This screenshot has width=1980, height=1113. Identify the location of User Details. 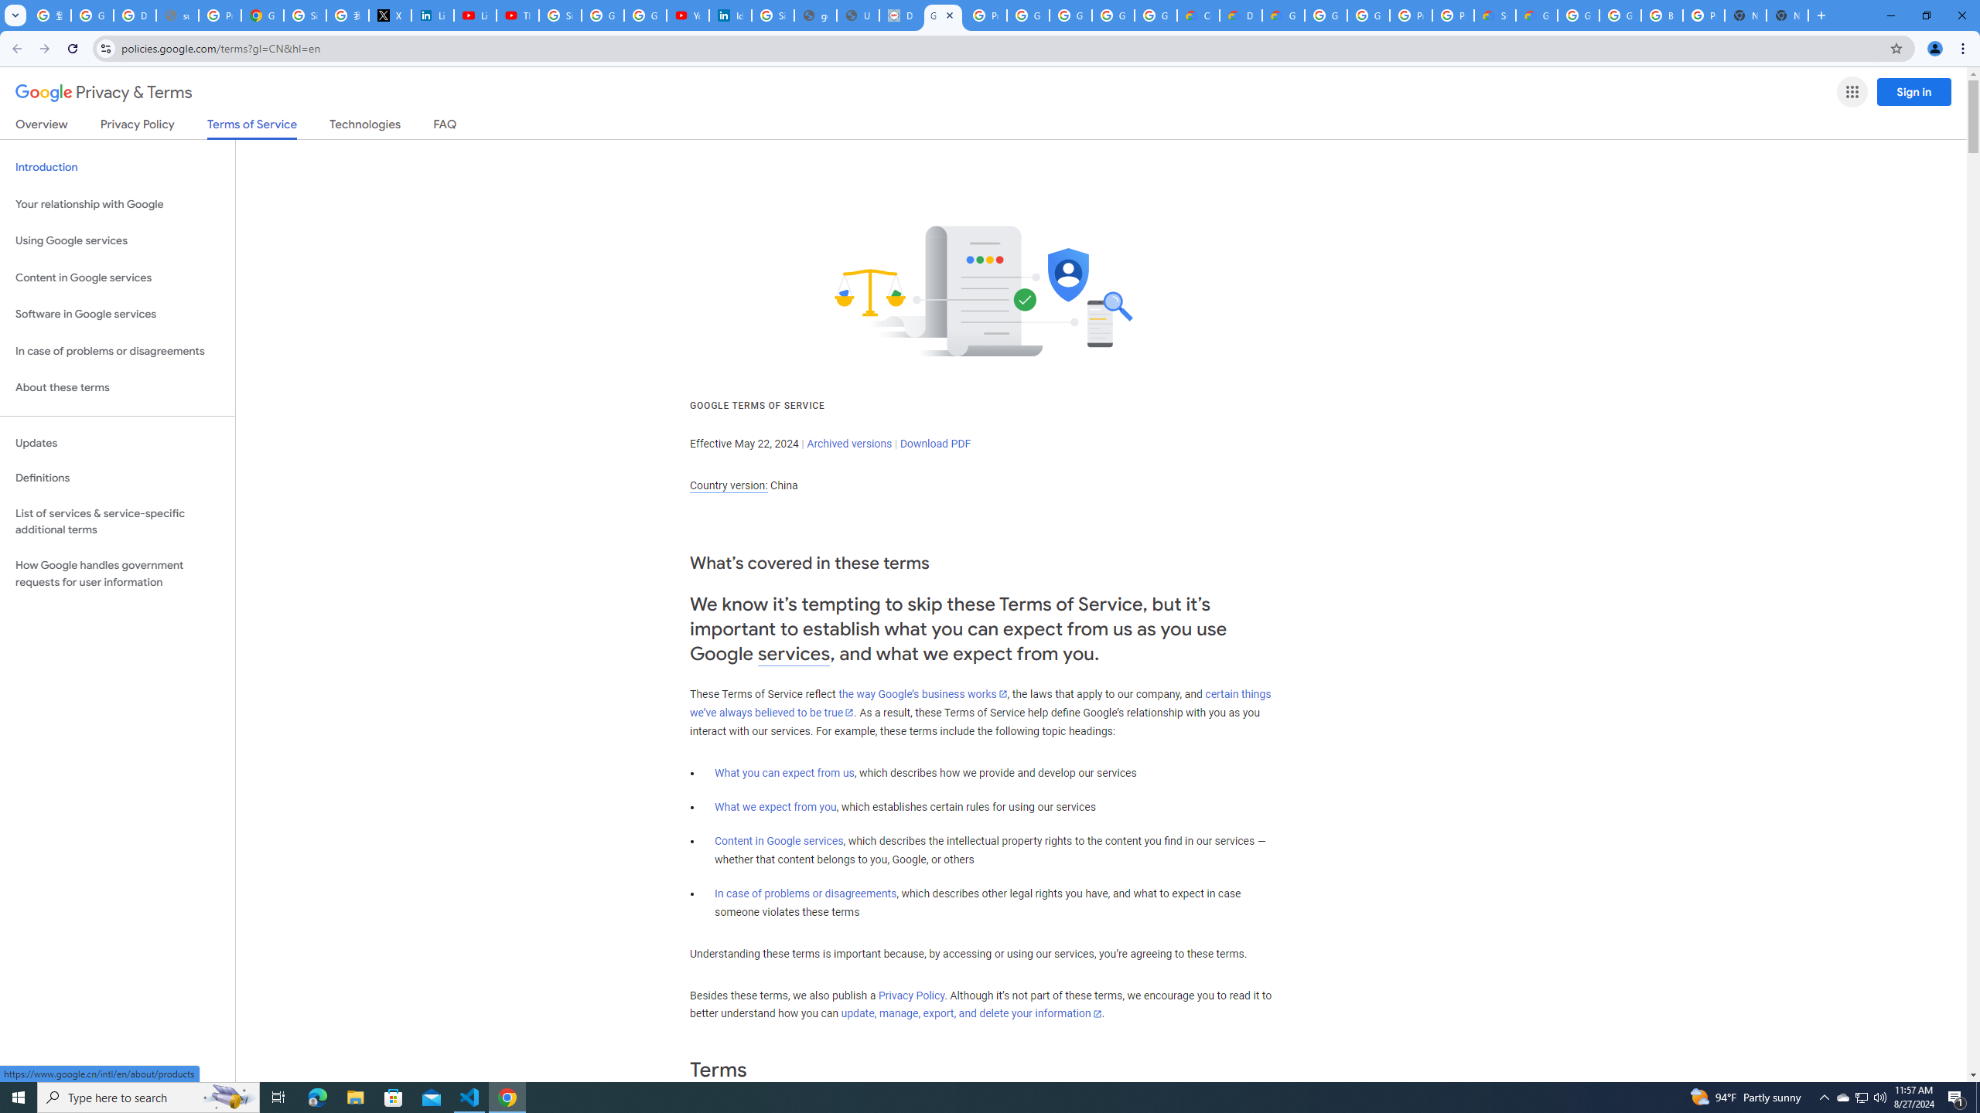
(858, 15).